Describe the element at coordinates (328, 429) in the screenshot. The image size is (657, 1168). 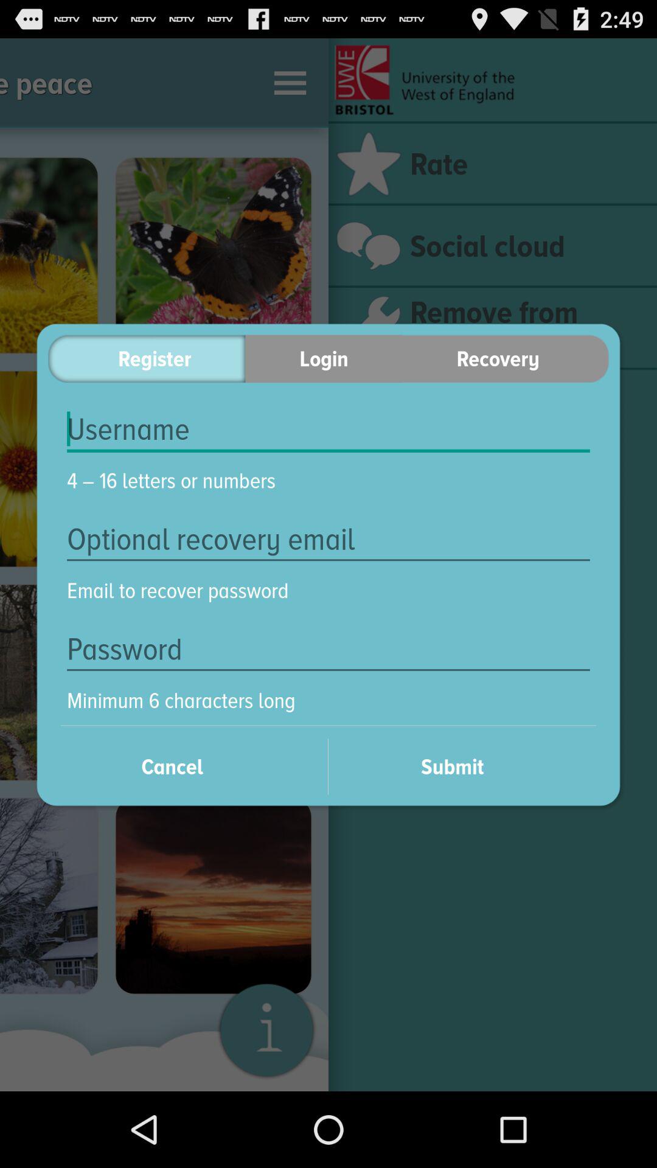
I see `insert username` at that location.